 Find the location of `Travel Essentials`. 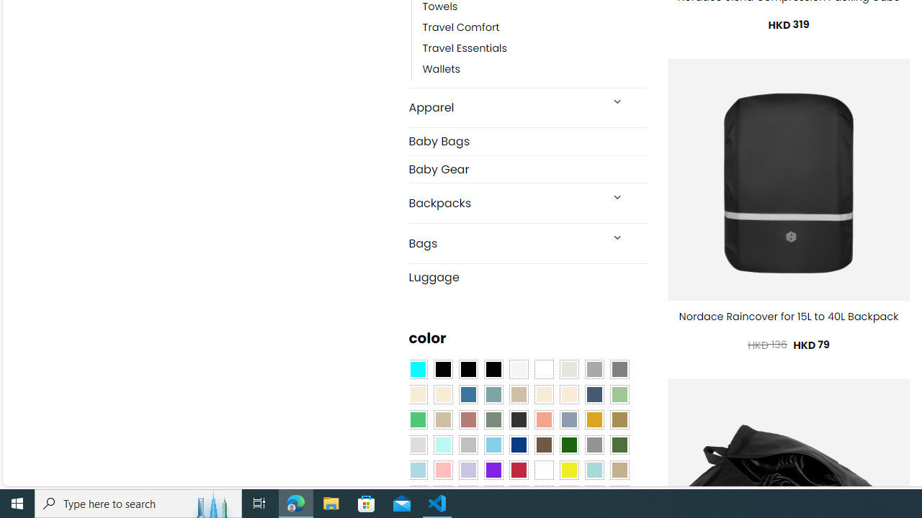

Travel Essentials is located at coordinates (465, 49).